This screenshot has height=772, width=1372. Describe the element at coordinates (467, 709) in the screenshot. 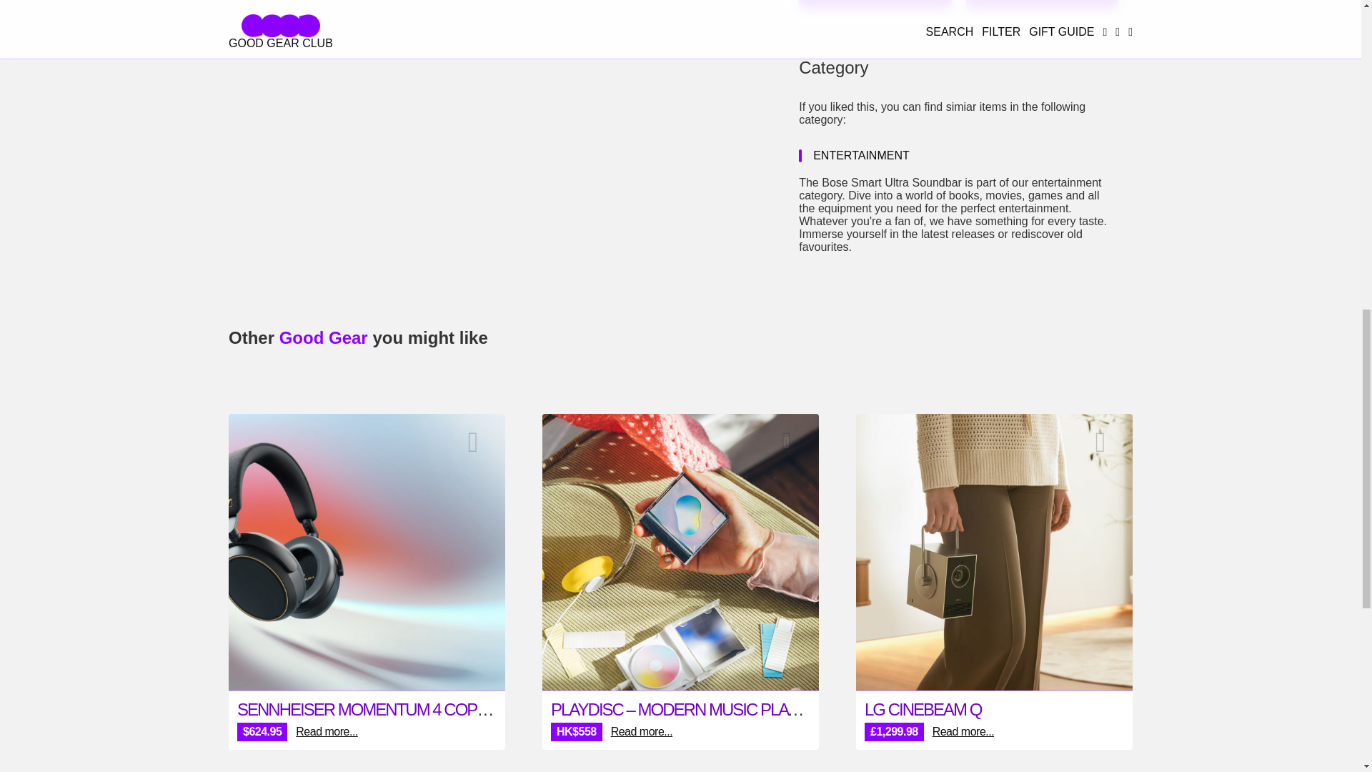

I see `SENNHEISER MOMENTUM 4 COPPER WIRELESS HEADPHONES` at that location.